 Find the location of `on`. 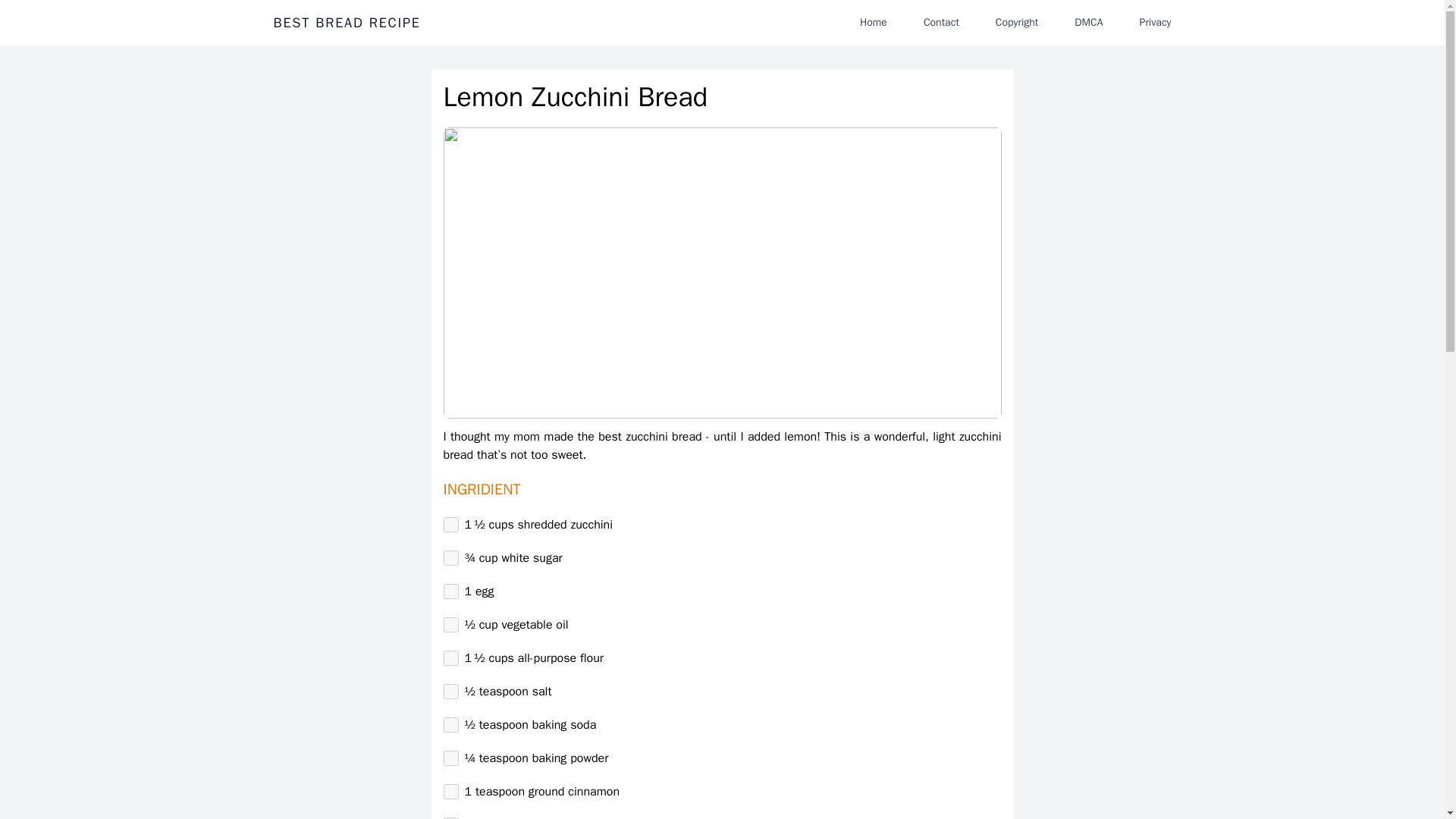

on is located at coordinates (450, 725).